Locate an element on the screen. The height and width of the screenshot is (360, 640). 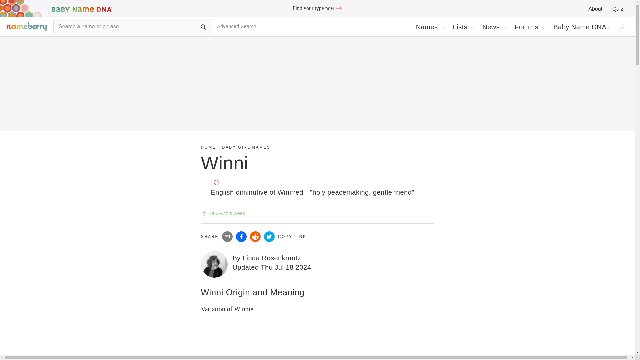
Quiz is located at coordinates (216, 183).